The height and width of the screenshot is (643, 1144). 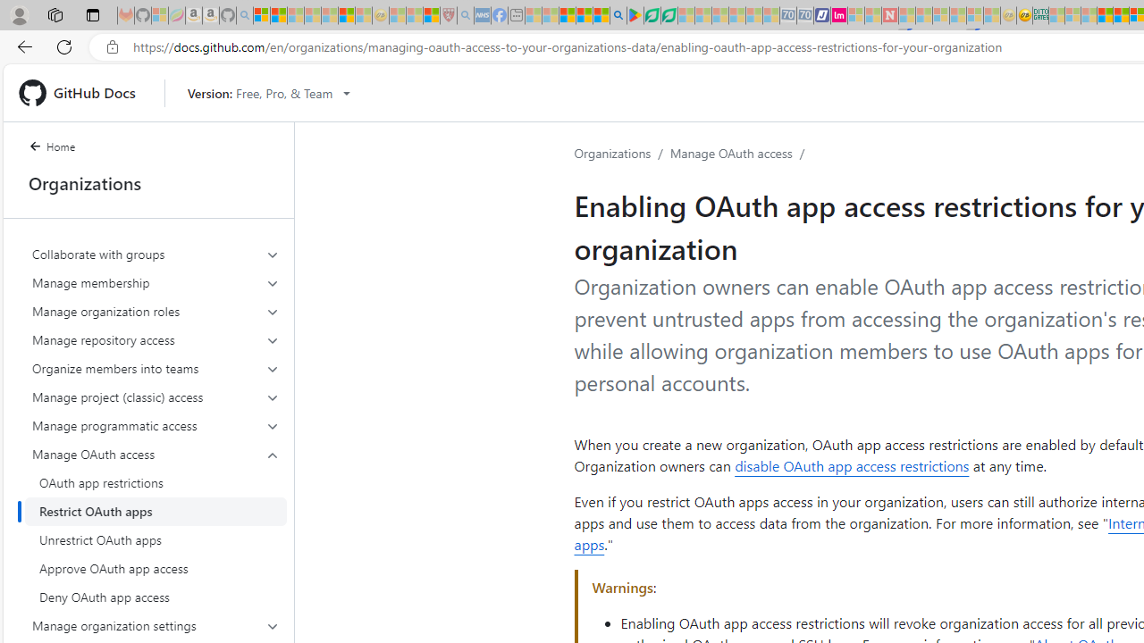 What do you see at coordinates (84, 93) in the screenshot?
I see `GitHub Docs` at bounding box center [84, 93].